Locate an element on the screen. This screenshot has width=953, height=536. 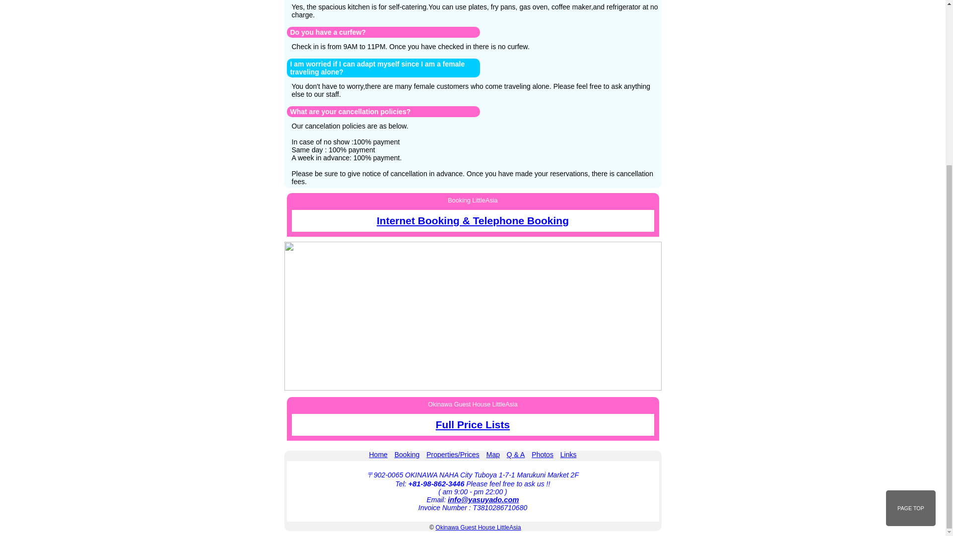
Booking is located at coordinates (407, 455).